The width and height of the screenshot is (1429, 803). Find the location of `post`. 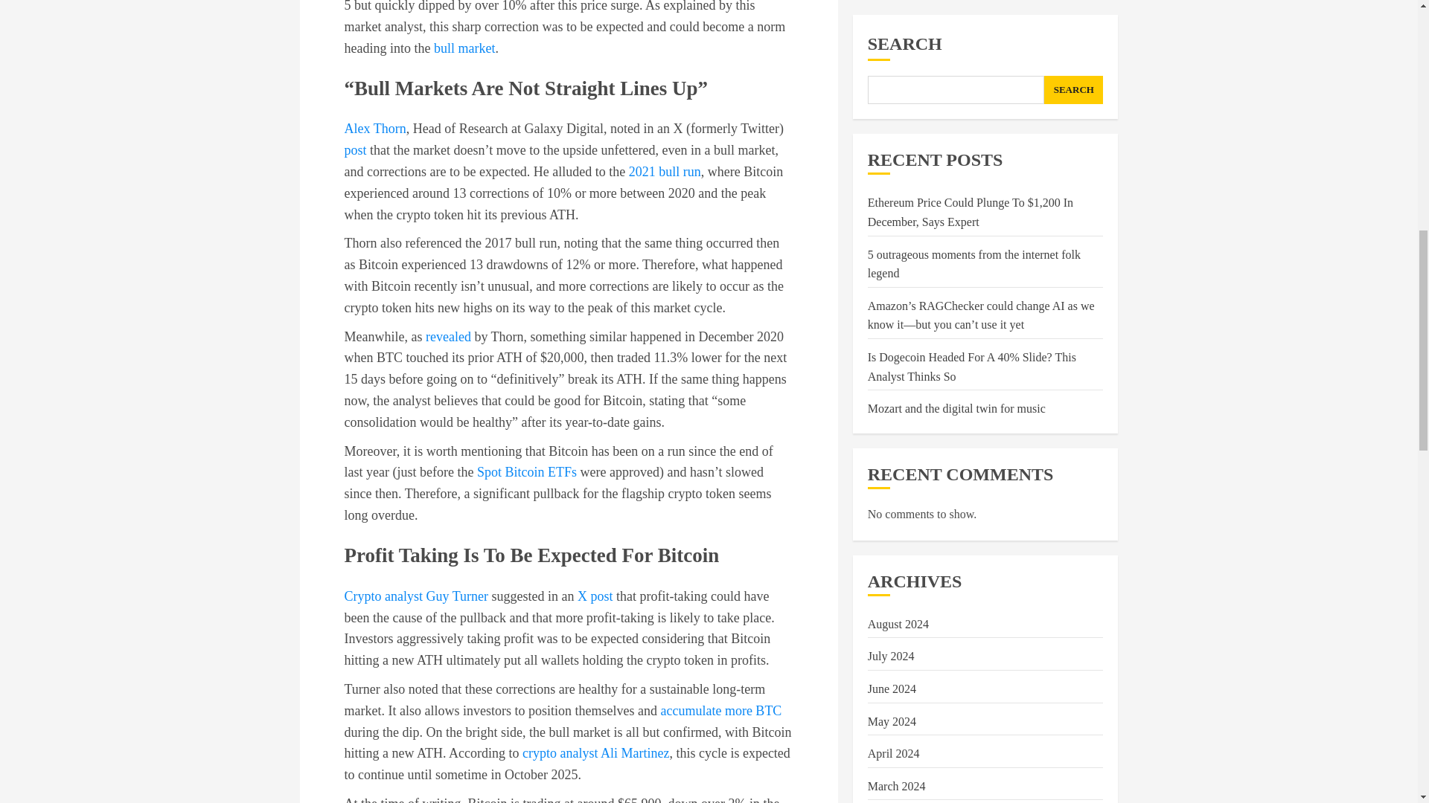

post is located at coordinates (354, 150).